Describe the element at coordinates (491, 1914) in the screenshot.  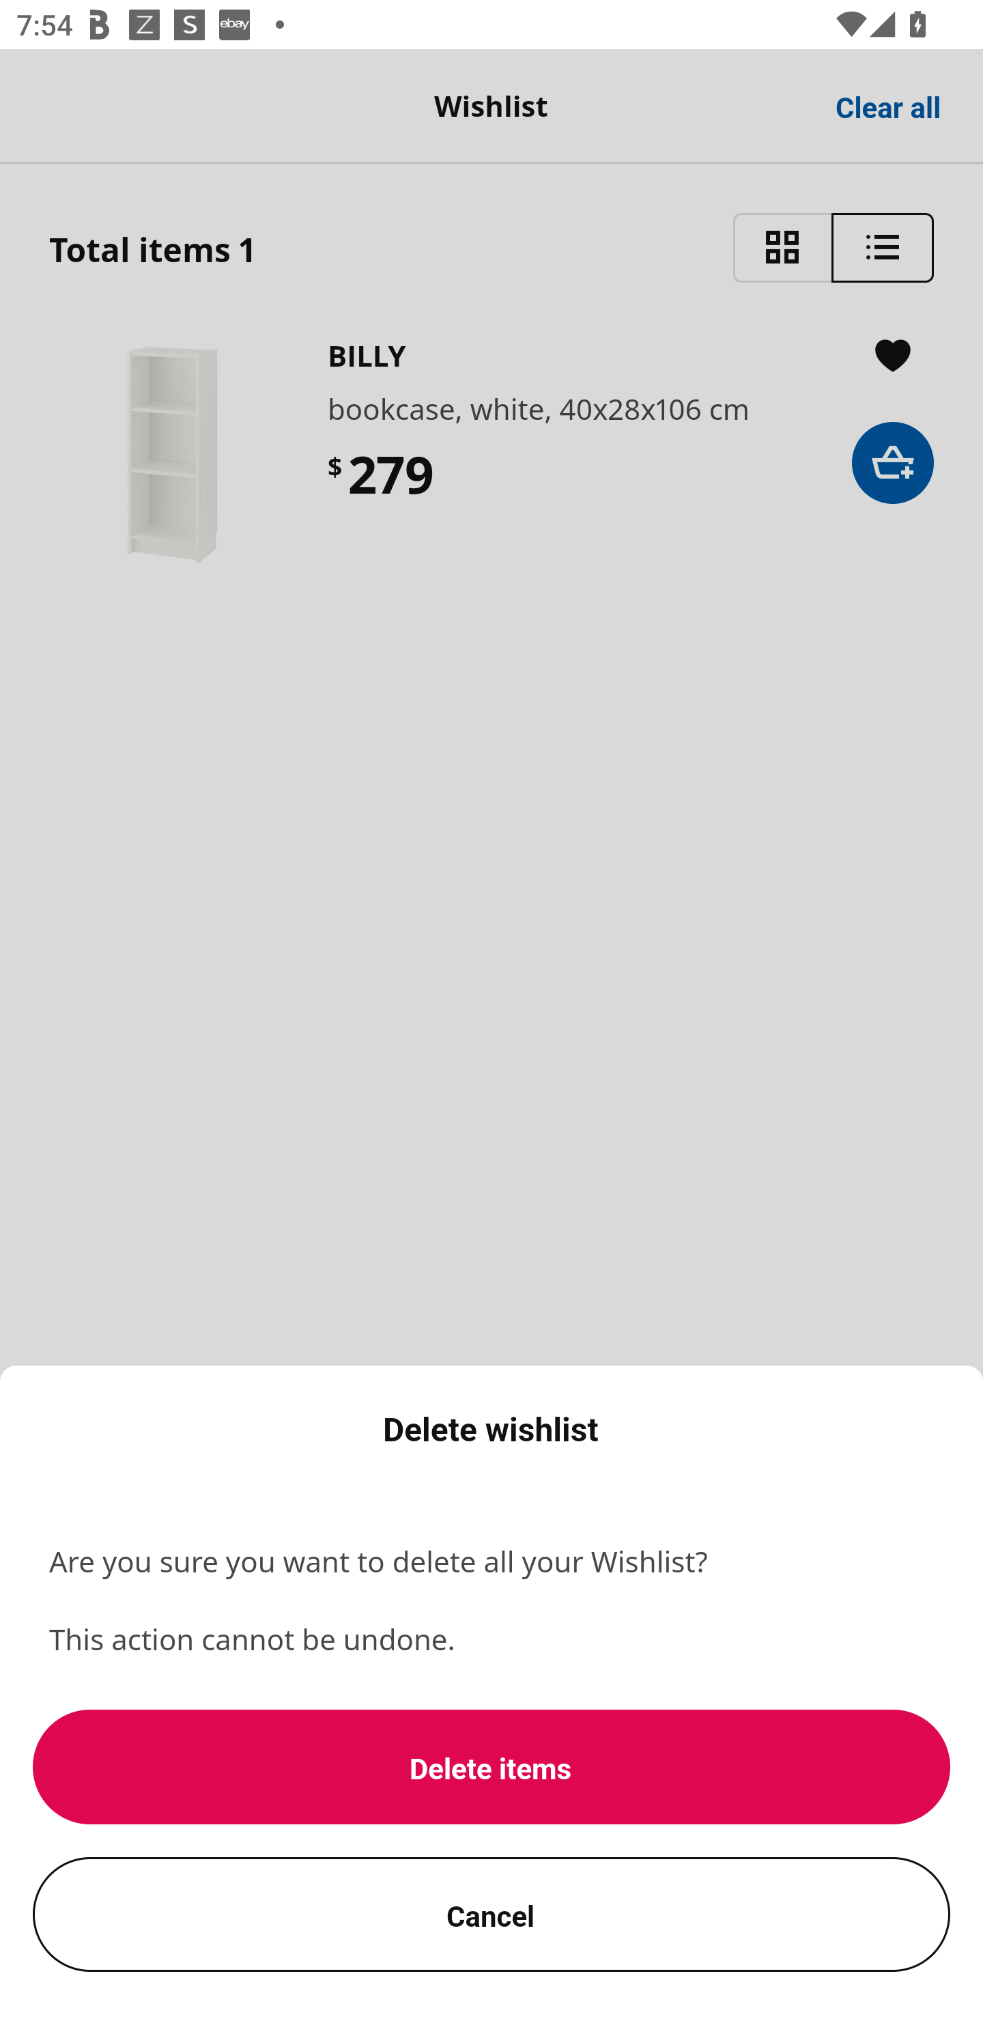
I see `Cancel` at that location.